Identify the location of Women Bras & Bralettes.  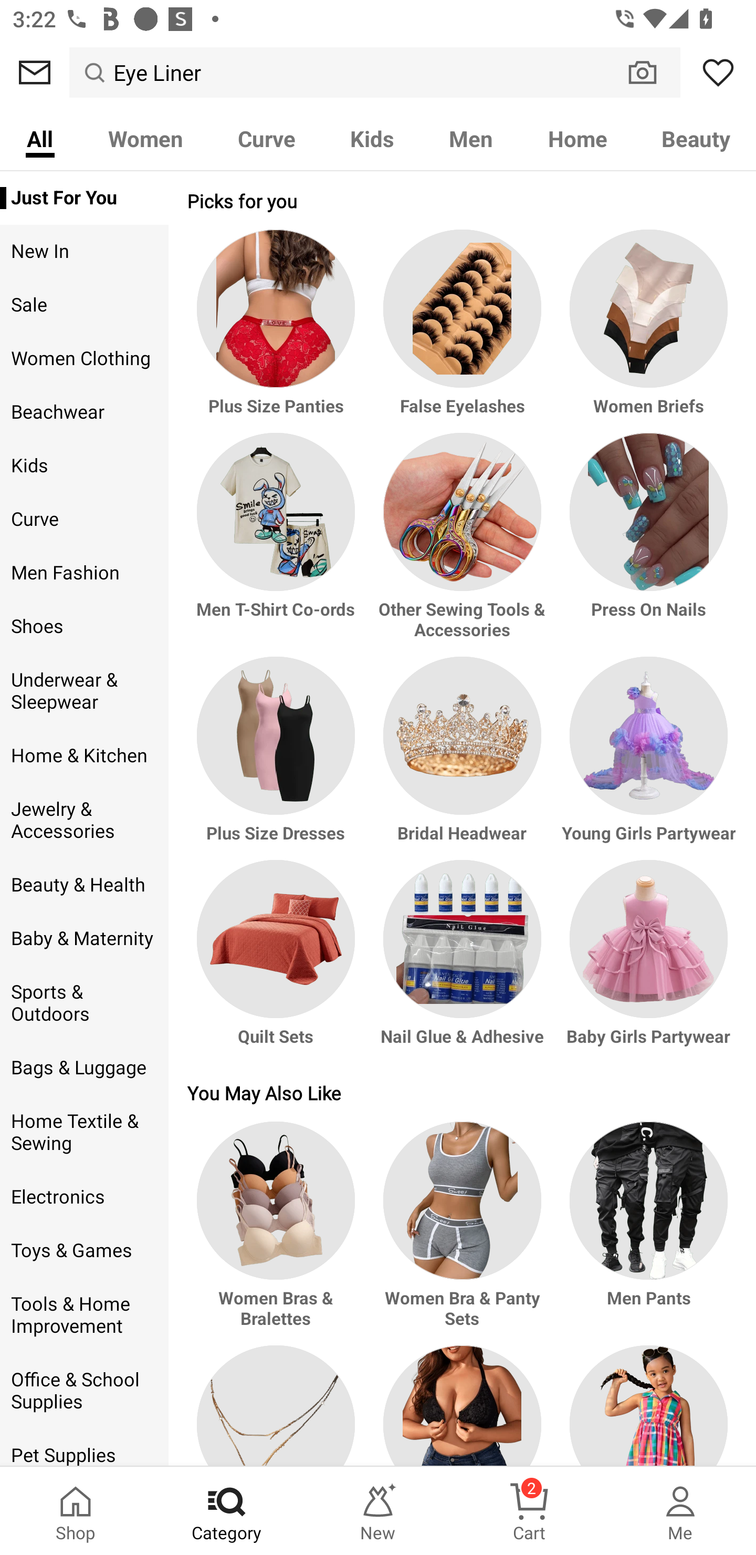
(279, 1233).